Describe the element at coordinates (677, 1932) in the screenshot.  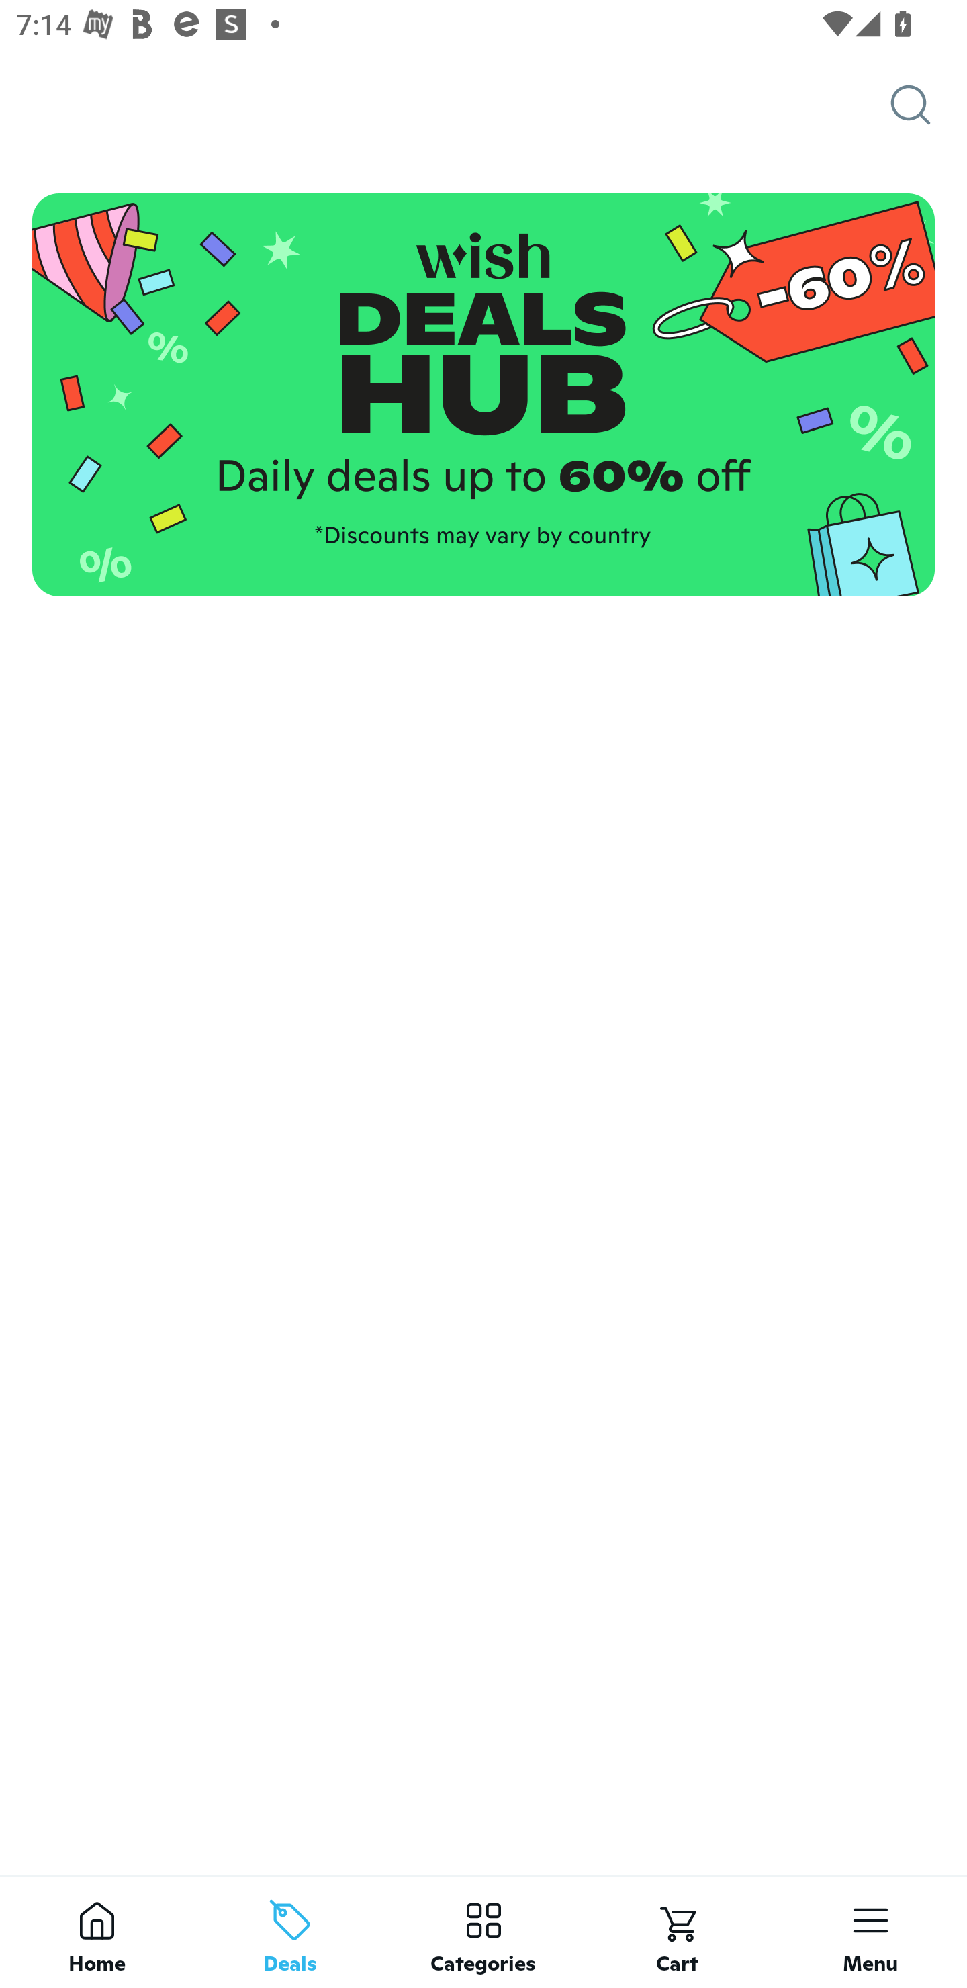
I see `Cart` at that location.